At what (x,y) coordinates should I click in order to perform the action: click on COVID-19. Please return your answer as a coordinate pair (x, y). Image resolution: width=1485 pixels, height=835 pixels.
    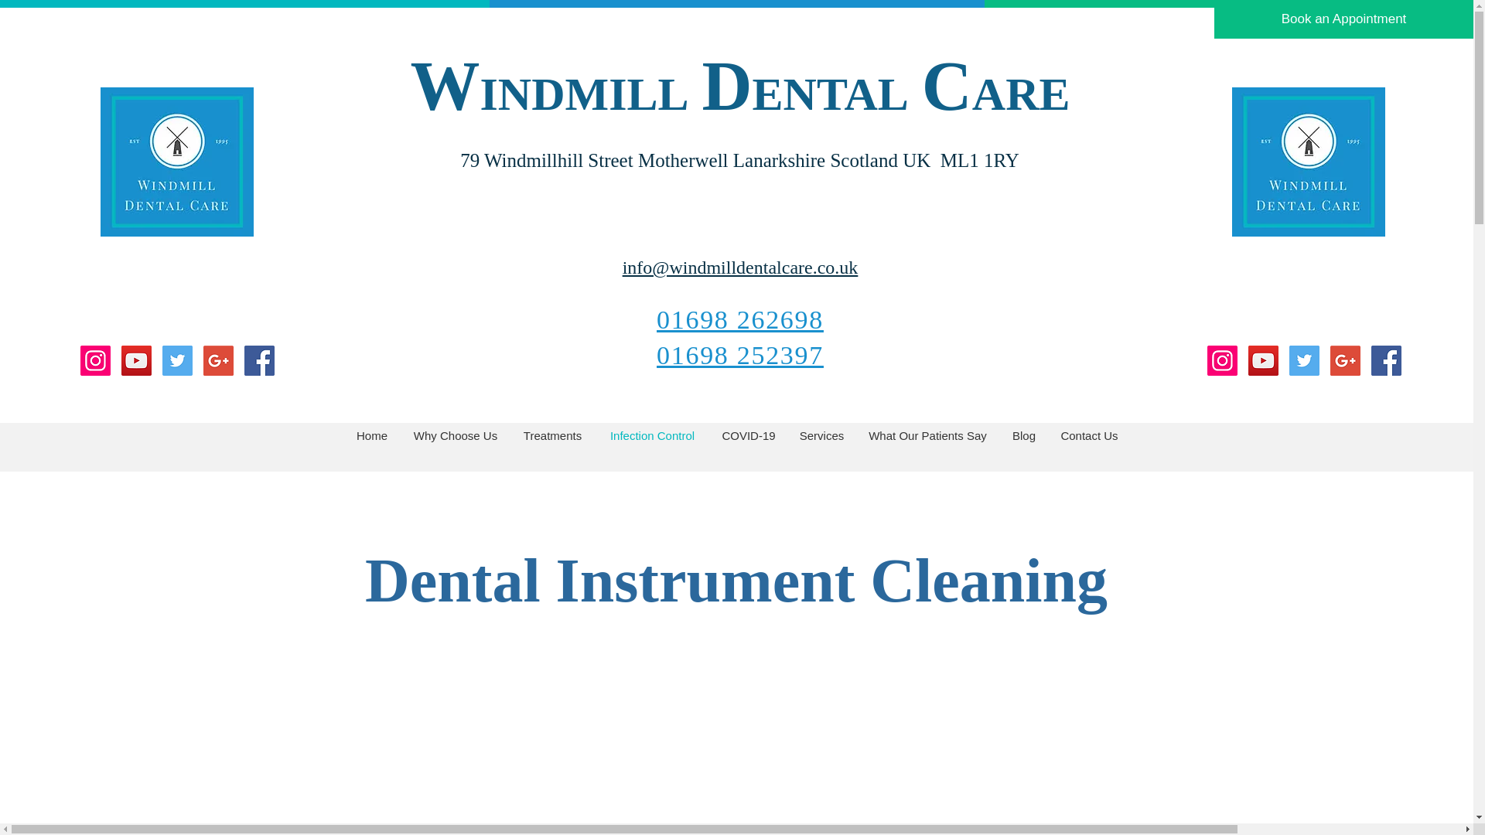
    Looking at the image, I should click on (749, 435).